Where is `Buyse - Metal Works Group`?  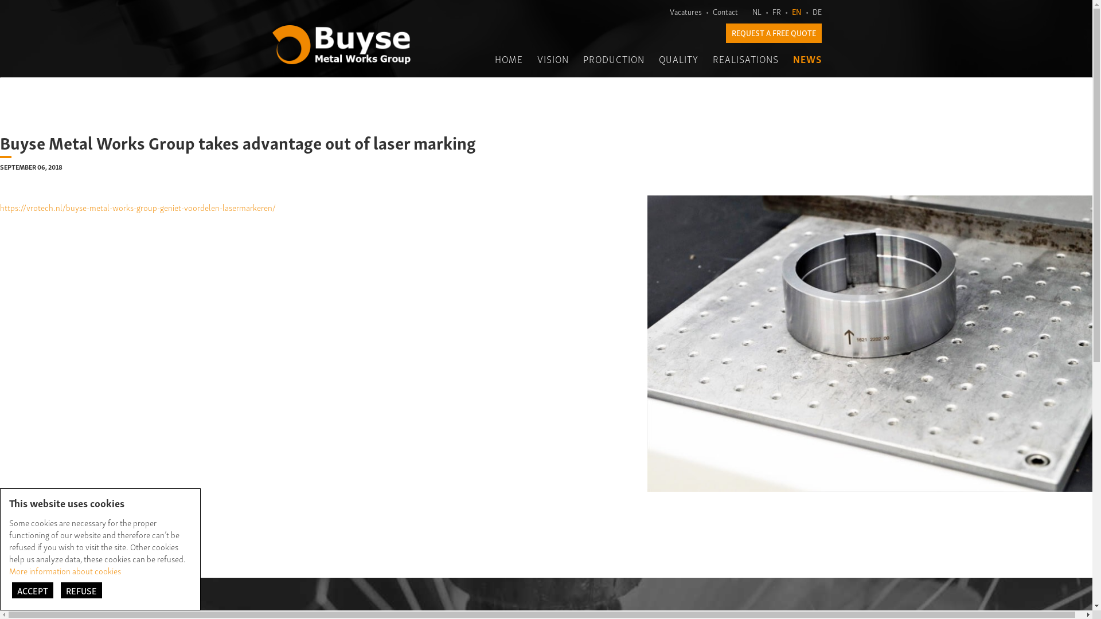 Buyse - Metal Works Group is located at coordinates (341, 45).